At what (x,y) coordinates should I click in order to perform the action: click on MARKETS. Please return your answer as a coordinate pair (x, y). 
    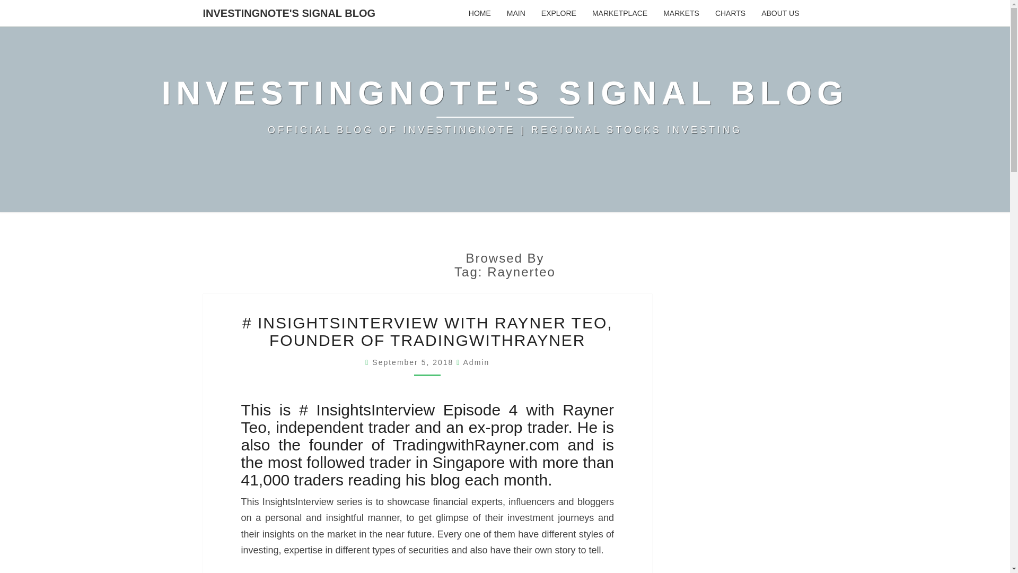
    Looking at the image, I should click on (681, 13).